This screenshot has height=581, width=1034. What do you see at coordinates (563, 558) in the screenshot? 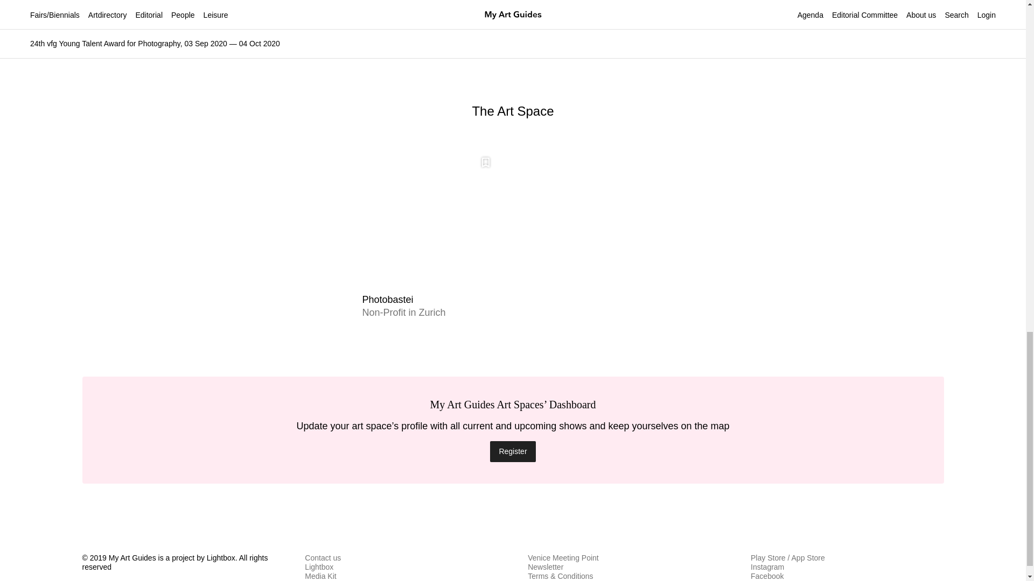
I see `Venice Meeting Point` at bounding box center [563, 558].